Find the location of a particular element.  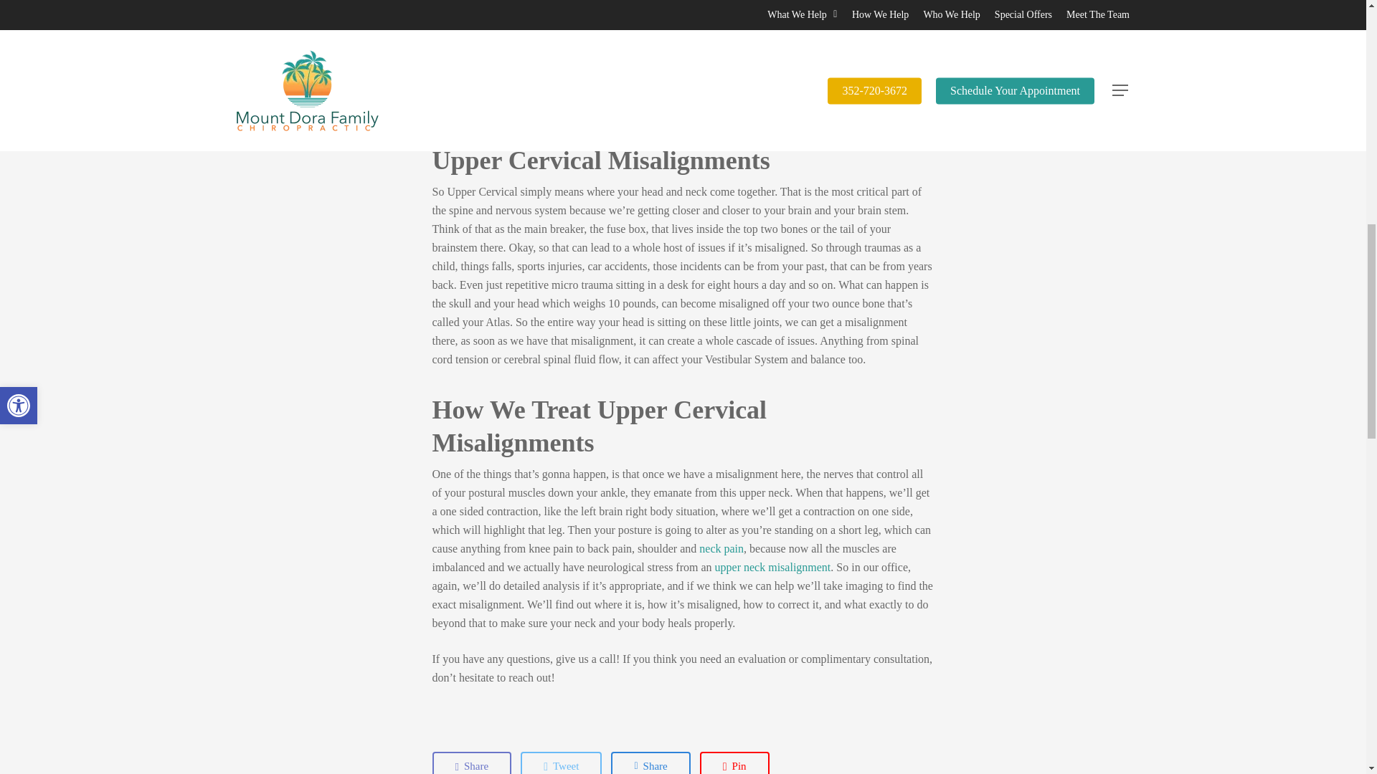

upper neck misalignment is located at coordinates (773, 568).